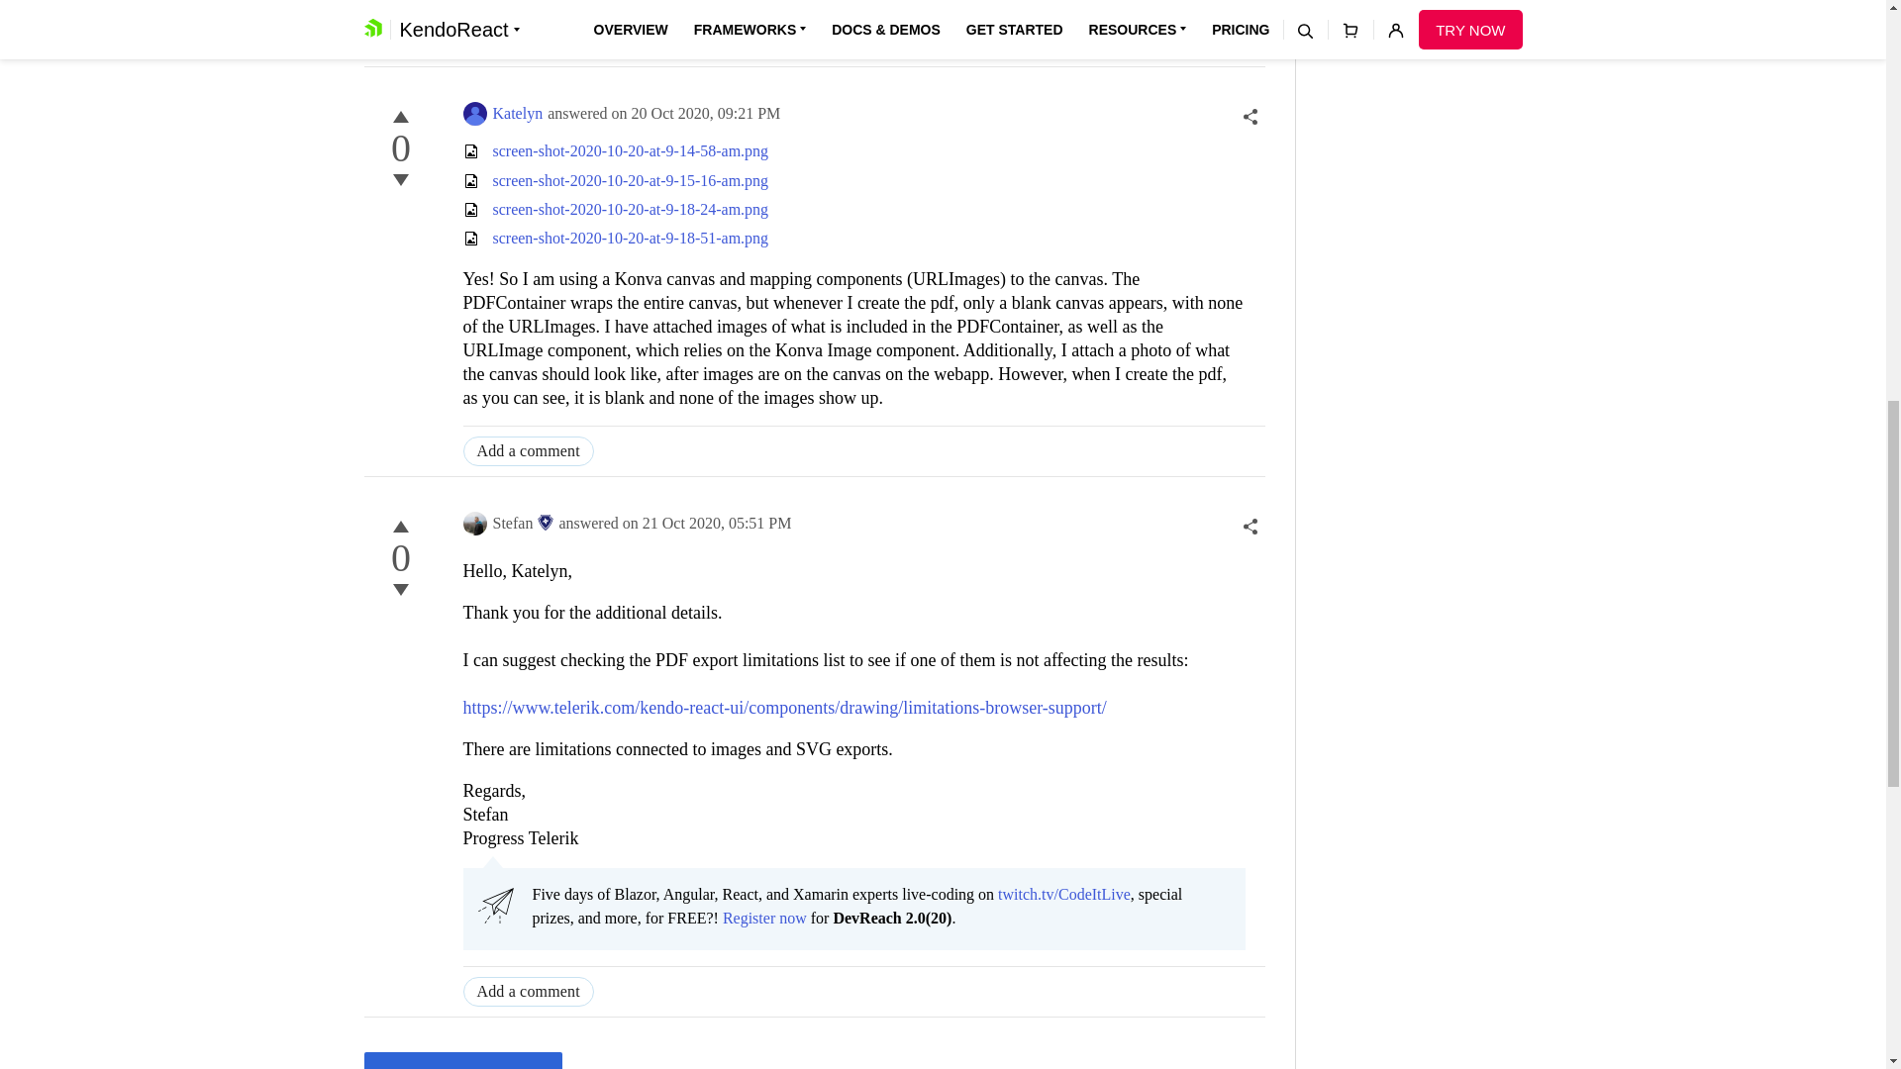 The height and width of the screenshot is (1069, 1901). Describe the element at coordinates (400, 180) in the screenshot. I see `This answer is not helpful.` at that location.